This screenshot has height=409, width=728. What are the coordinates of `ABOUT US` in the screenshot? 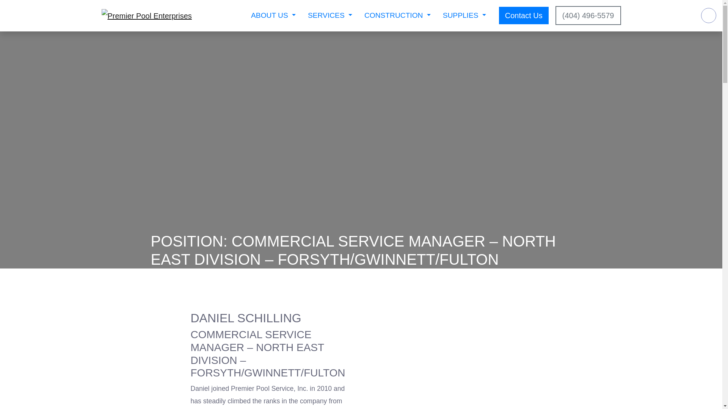 It's located at (273, 16).